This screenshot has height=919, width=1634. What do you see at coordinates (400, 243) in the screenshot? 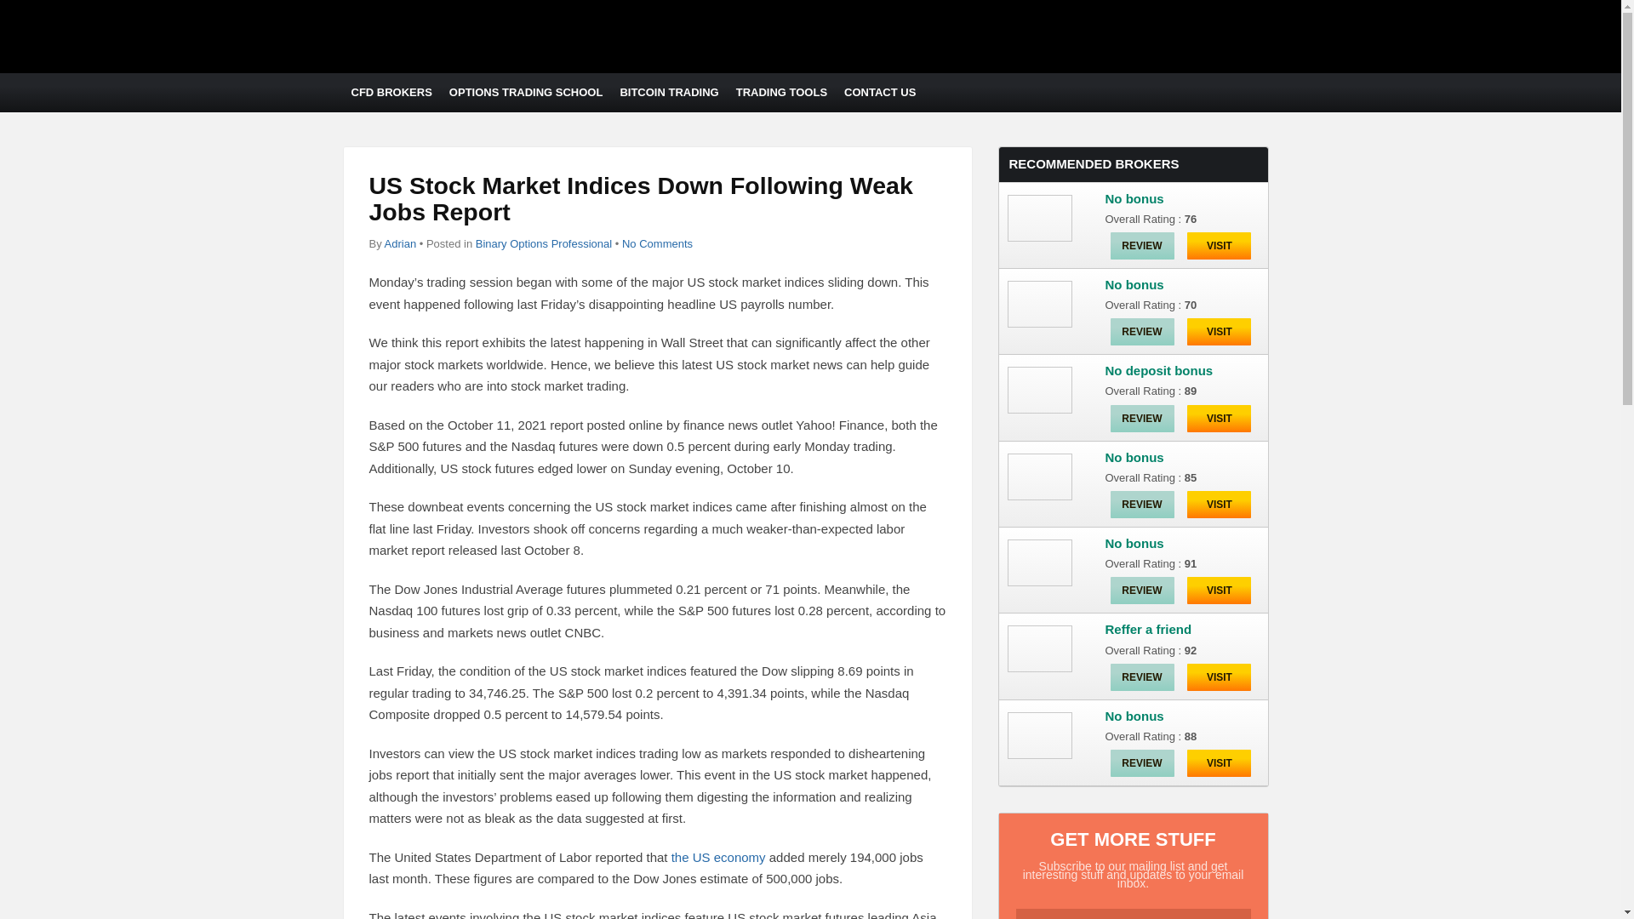
I see `Posts by Adrian` at bounding box center [400, 243].